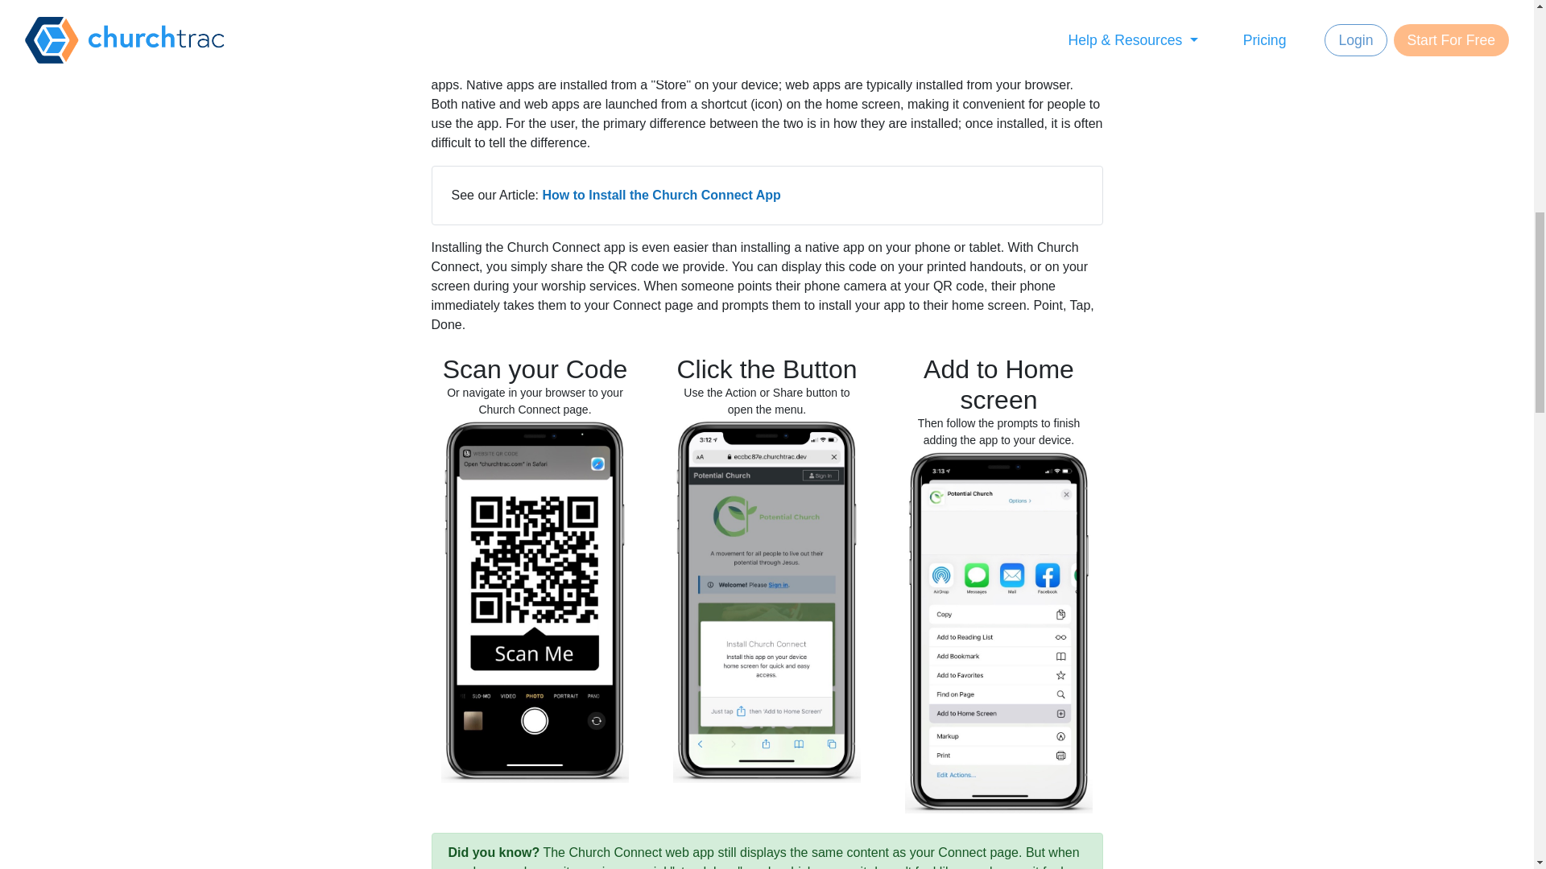  I want to click on How to Install the Church Connect App, so click(661, 195).